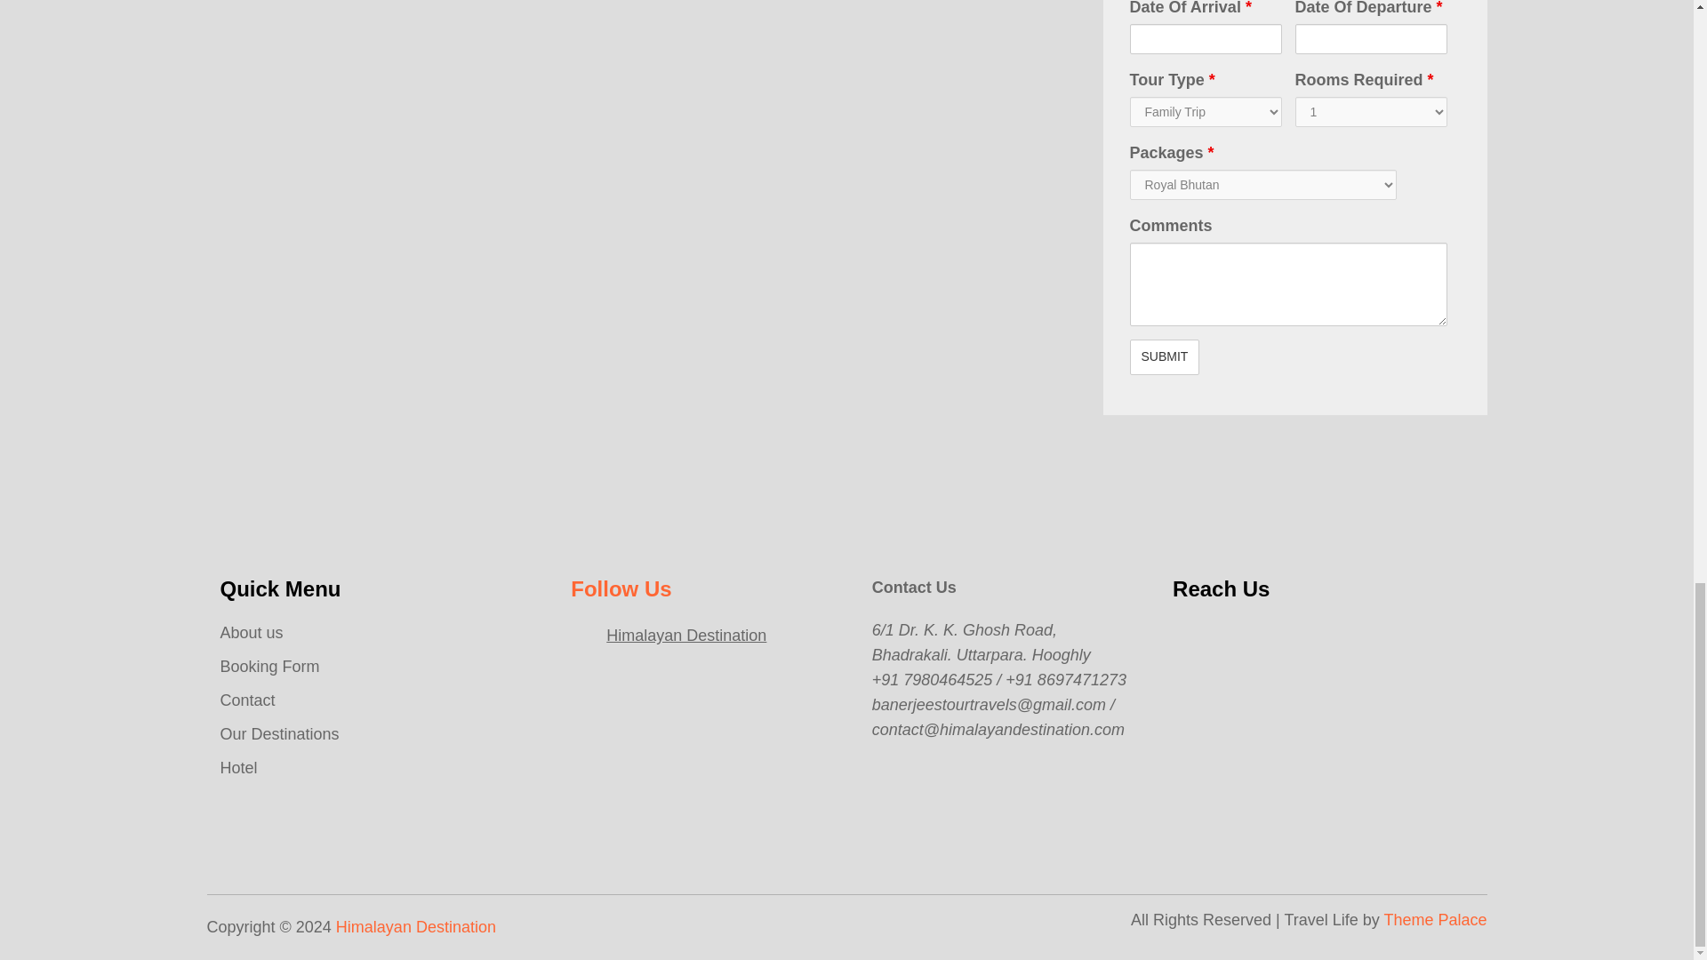 The image size is (1707, 960). Describe the element at coordinates (247, 700) in the screenshot. I see `Contact` at that location.